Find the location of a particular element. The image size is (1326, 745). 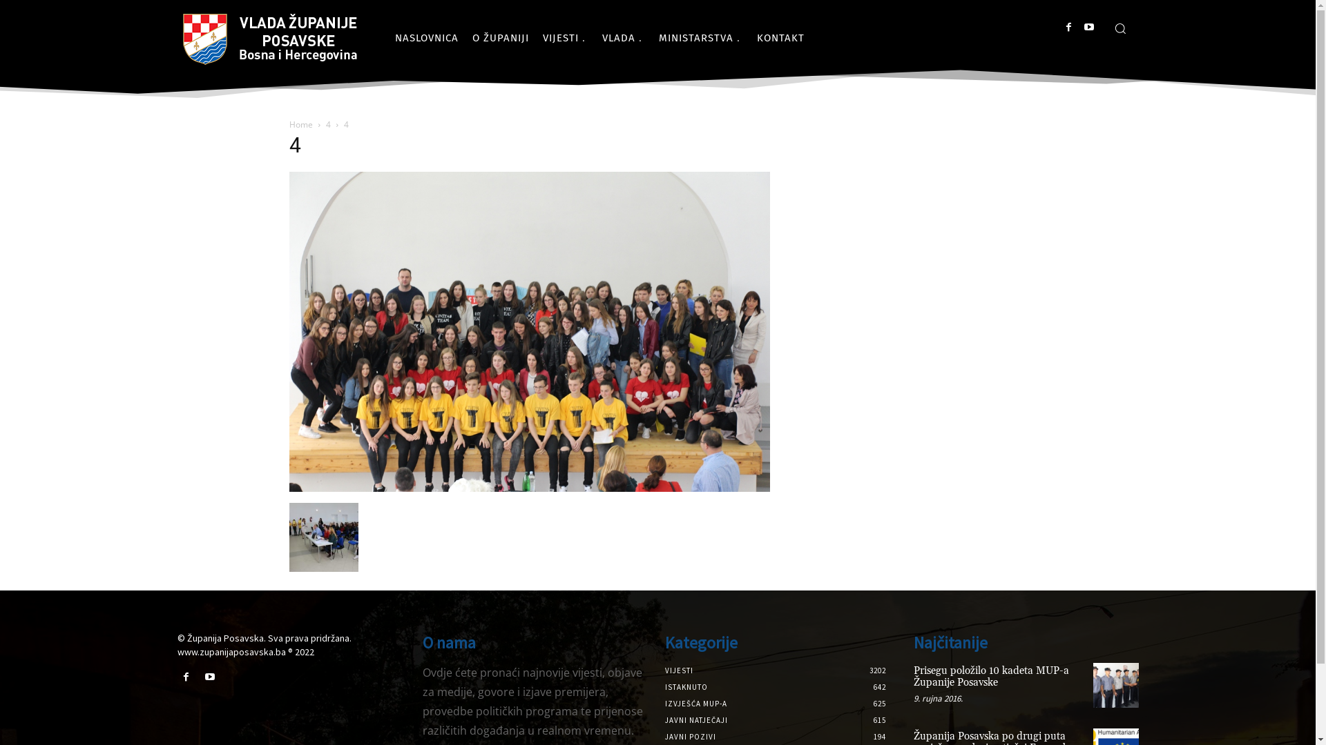

MINISTARSTVA is located at coordinates (701, 38).